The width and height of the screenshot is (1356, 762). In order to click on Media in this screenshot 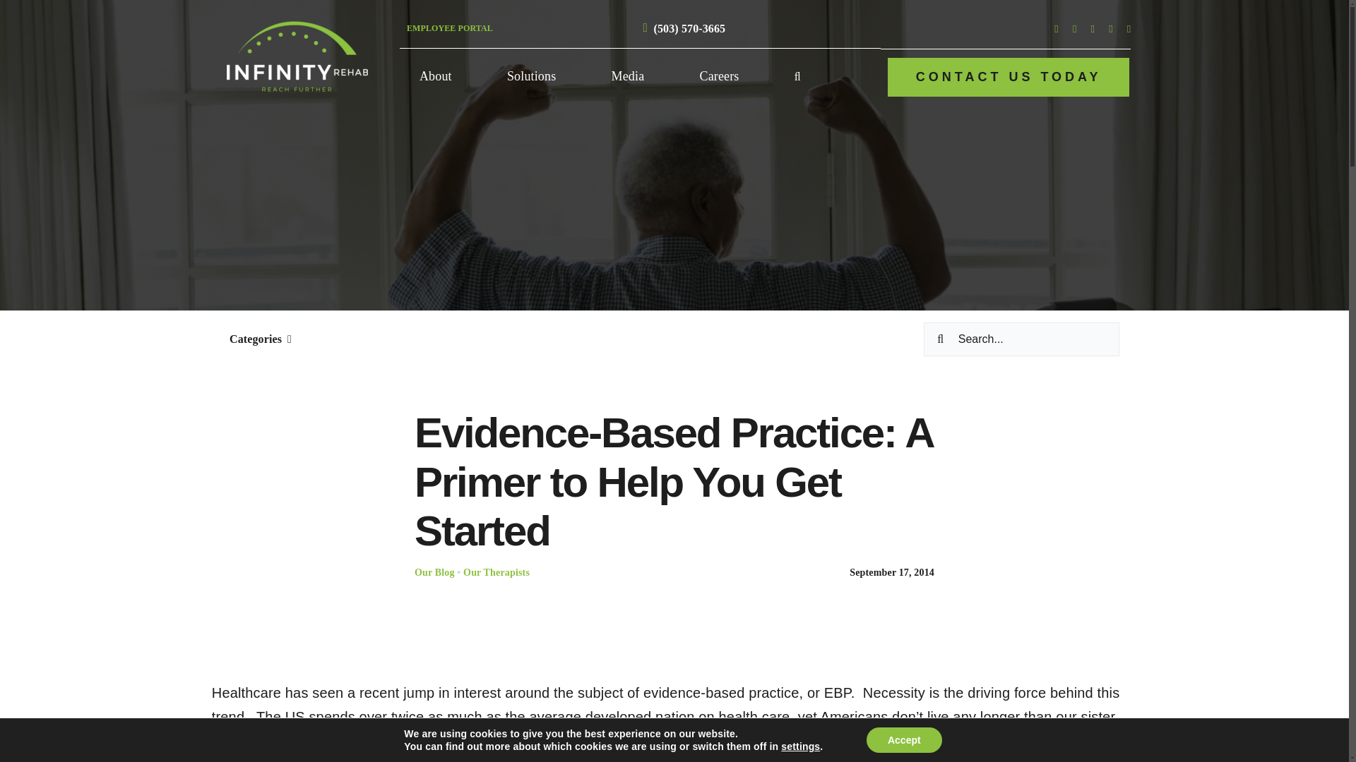, I will do `click(629, 78)`.